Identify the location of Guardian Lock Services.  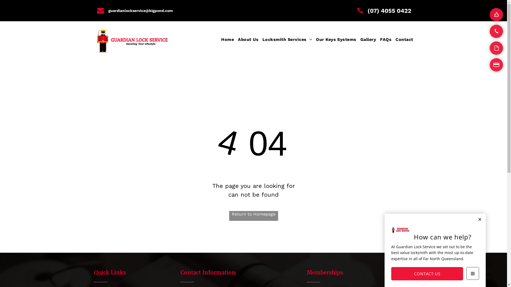
(132, 40).